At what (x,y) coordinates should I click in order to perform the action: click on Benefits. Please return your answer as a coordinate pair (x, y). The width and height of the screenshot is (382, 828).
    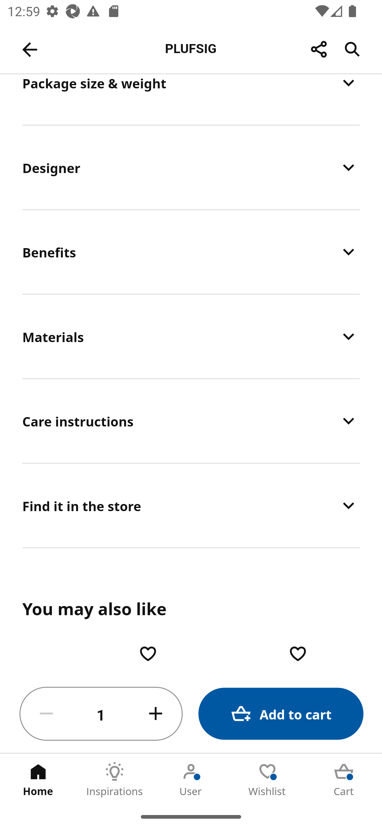
    Looking at the image, I should click on (191, 252).